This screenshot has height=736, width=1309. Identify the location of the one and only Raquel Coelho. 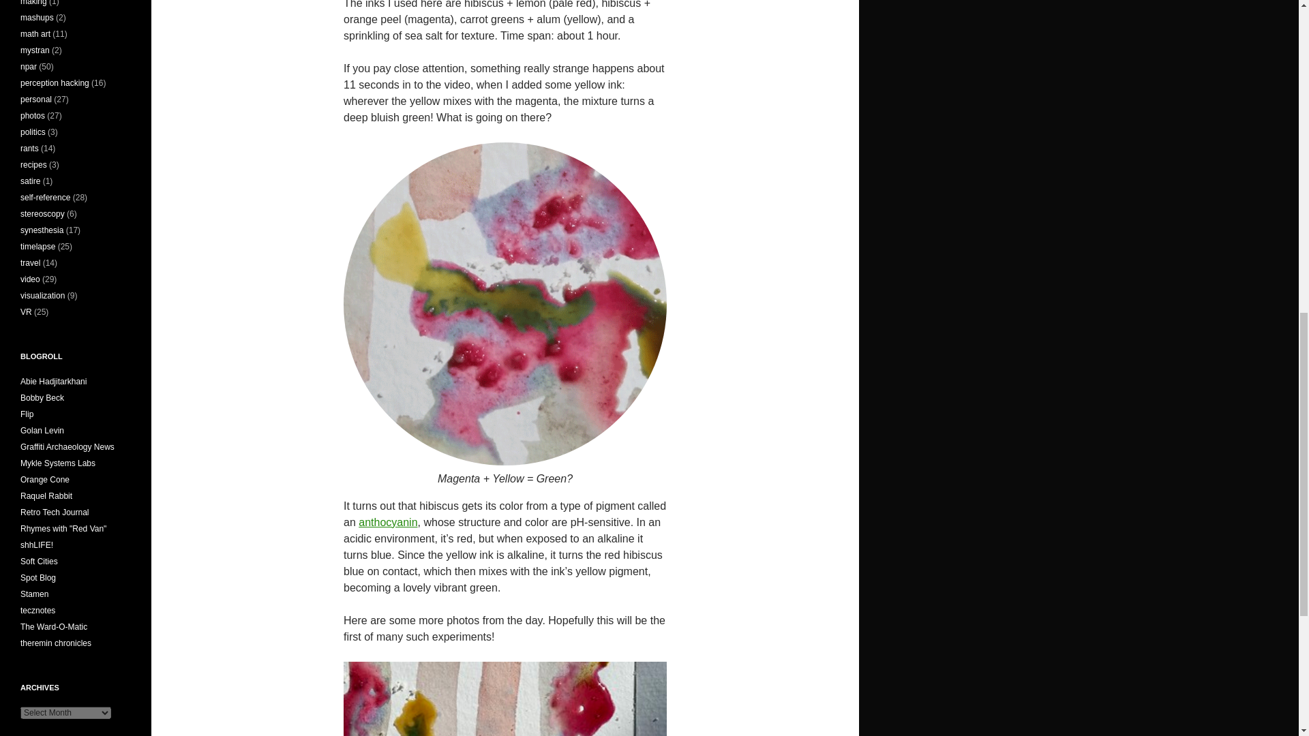
(46, 496).